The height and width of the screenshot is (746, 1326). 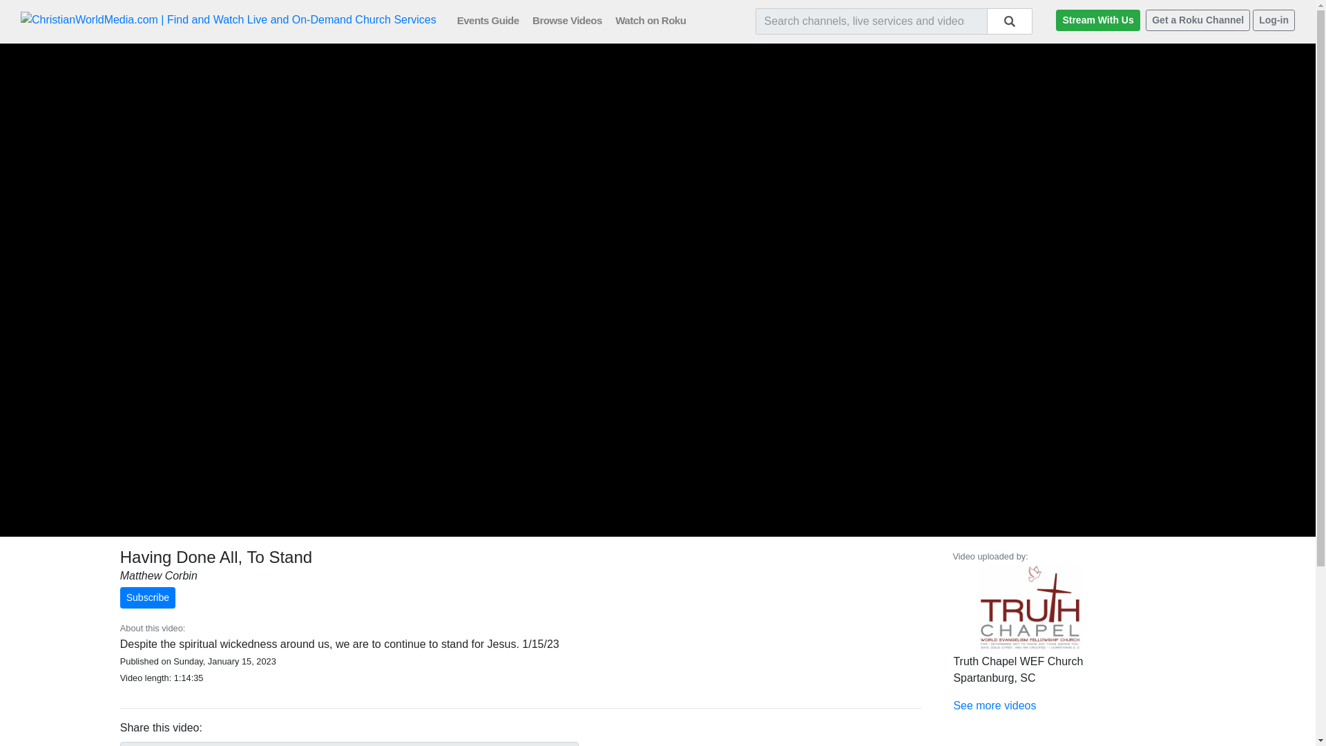 I want to click on Browse Videos, so click(x=573, y=19).